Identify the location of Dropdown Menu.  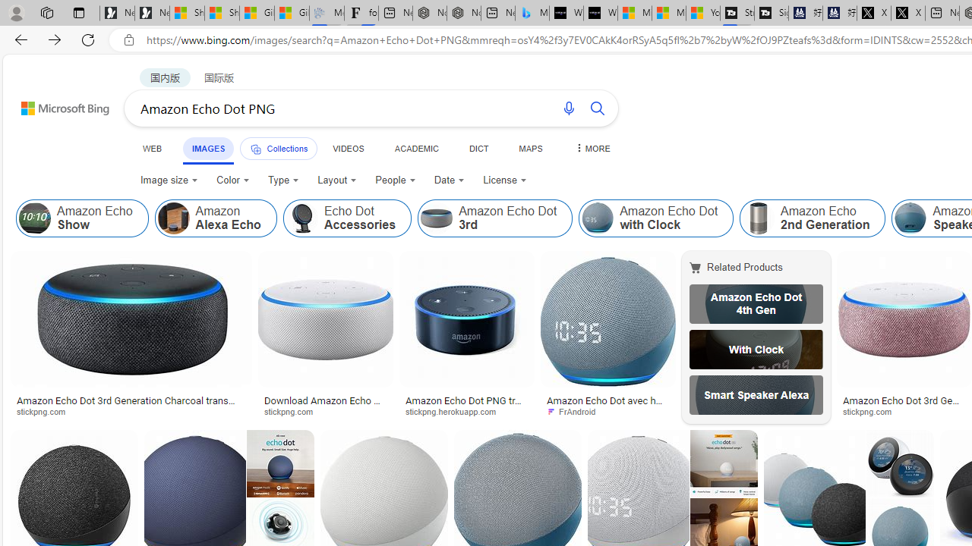
(592, 148).